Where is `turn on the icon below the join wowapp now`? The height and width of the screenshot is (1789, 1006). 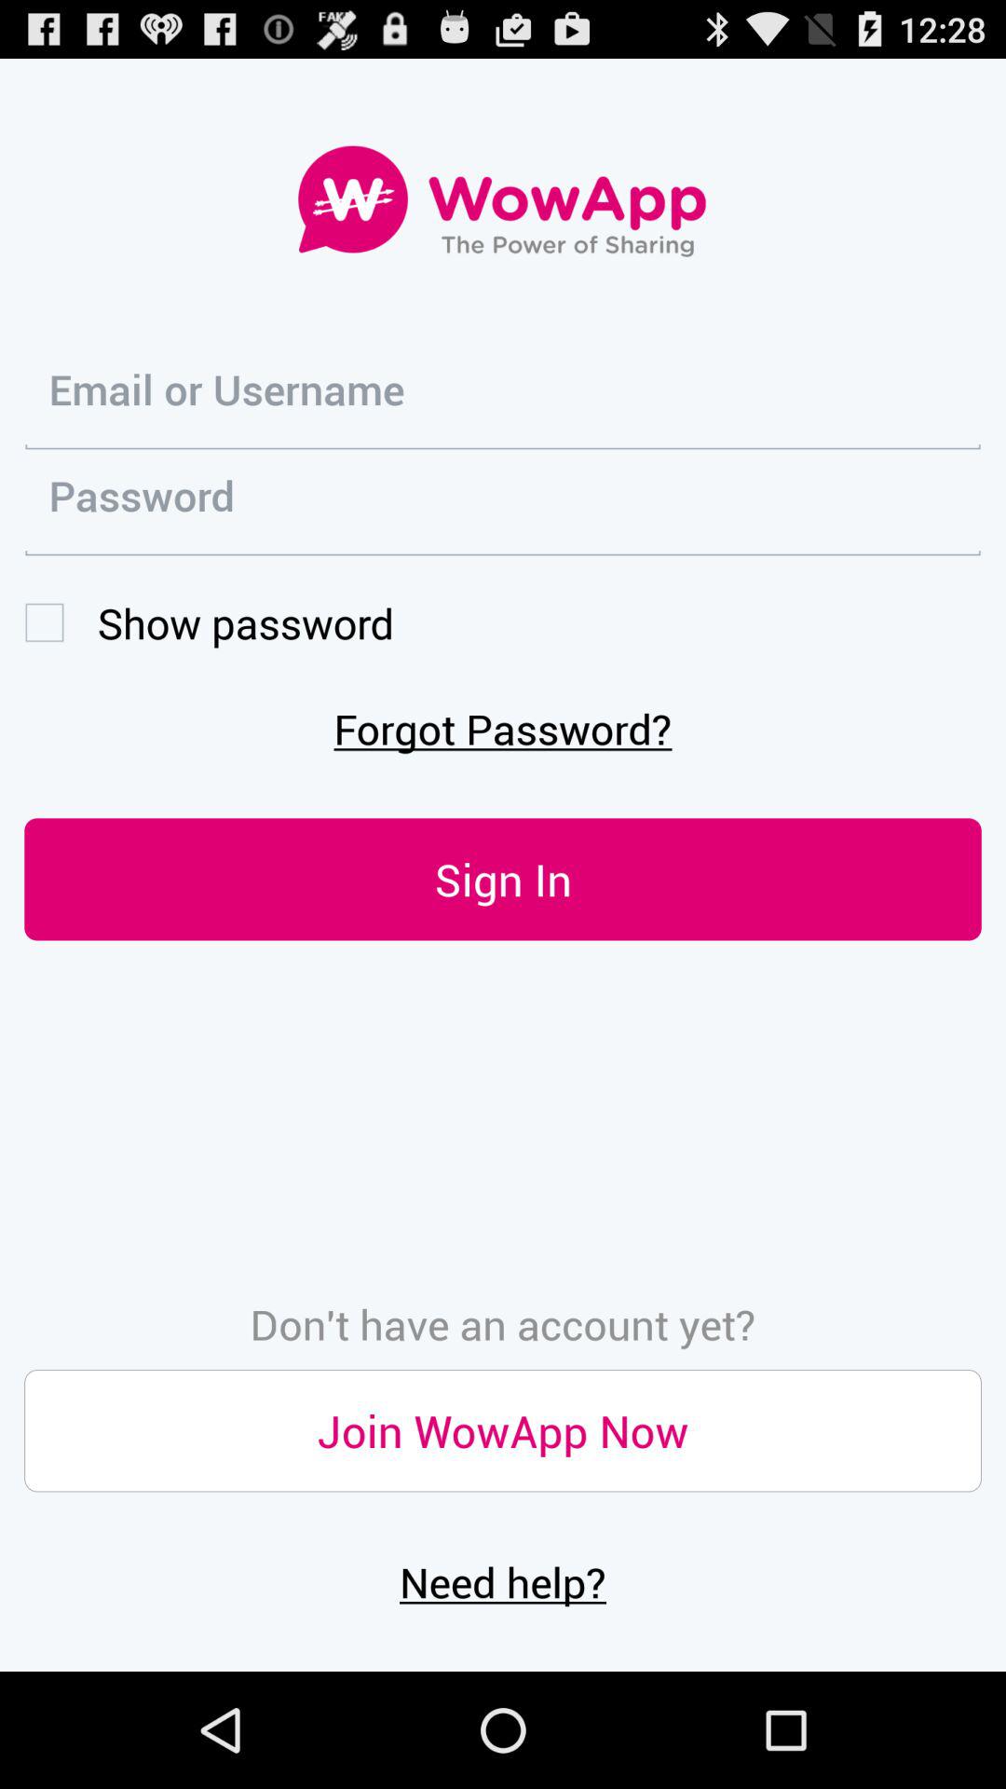 turn on the icon below the join wowapp now is located at coordinates (503, 1581).